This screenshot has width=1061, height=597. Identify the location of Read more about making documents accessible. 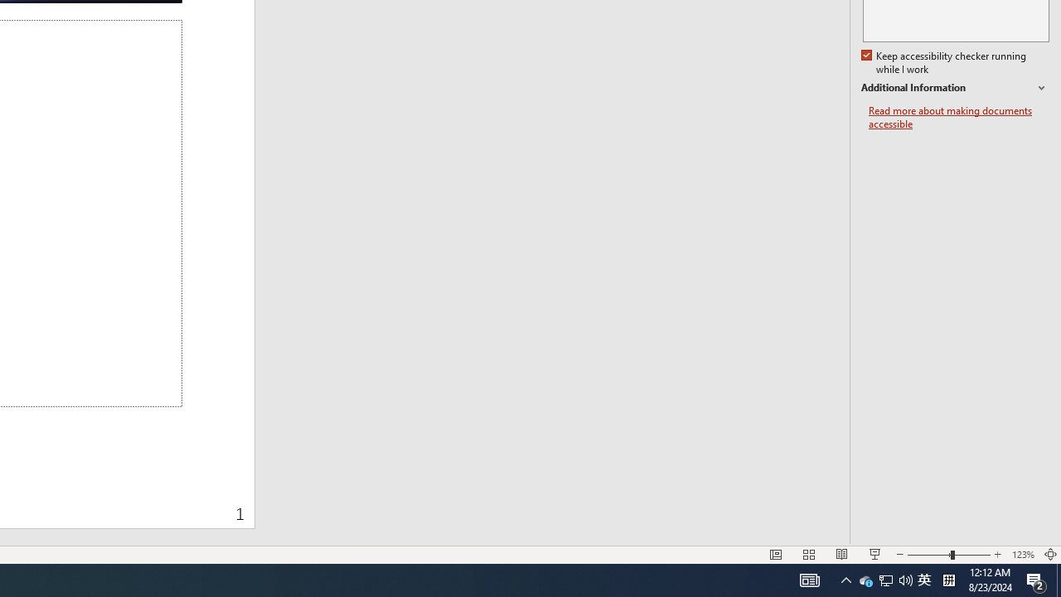
(1023, 554).